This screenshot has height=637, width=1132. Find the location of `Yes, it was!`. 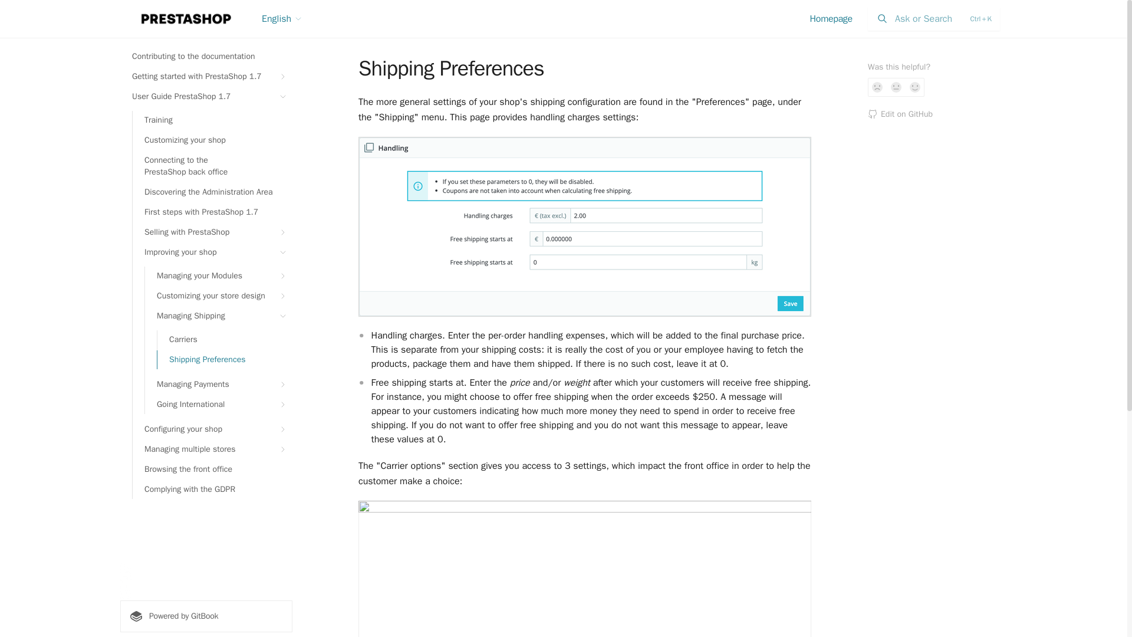

Yes, it was! is located at coordinates (915, 87).